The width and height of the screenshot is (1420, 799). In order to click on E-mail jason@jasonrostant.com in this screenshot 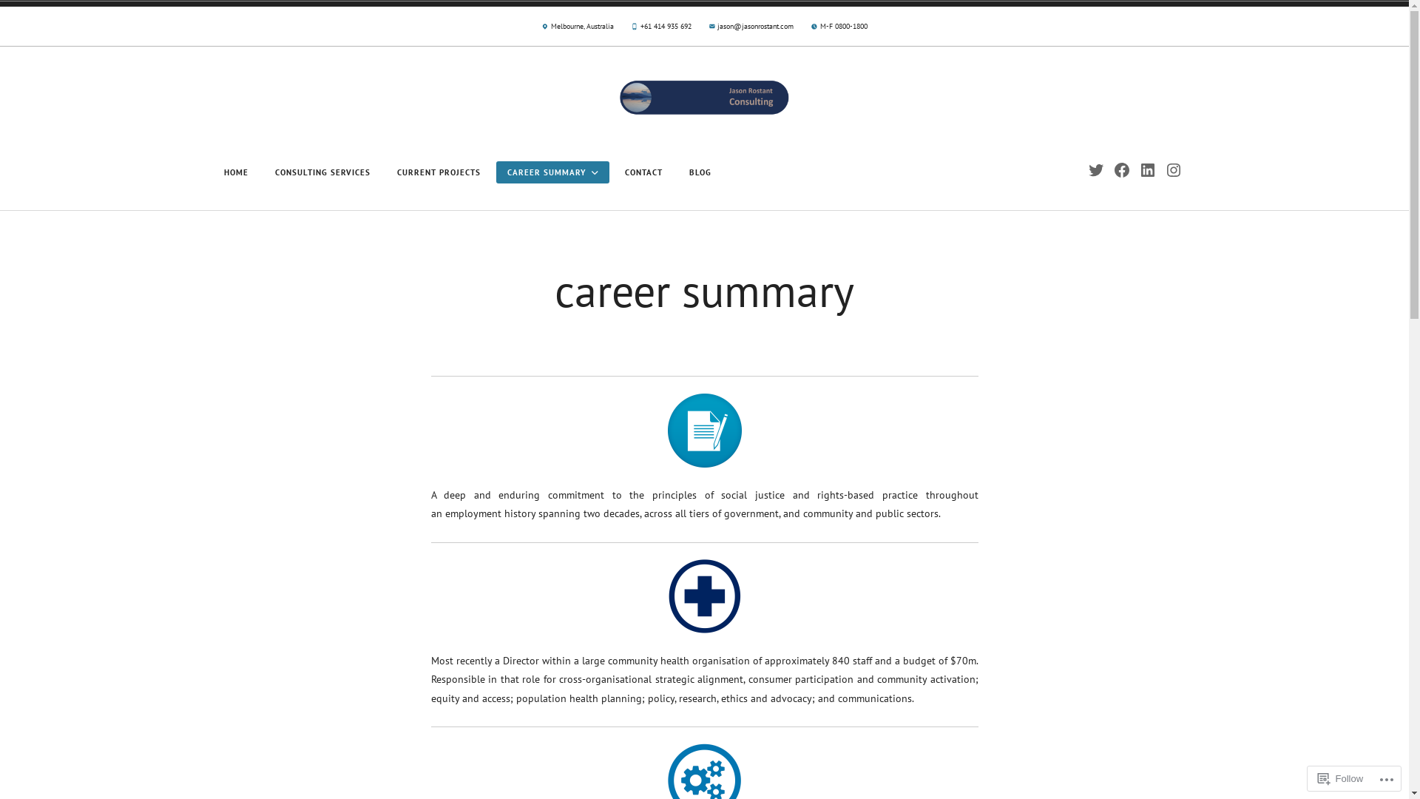, I will do `click(751, 30)`.